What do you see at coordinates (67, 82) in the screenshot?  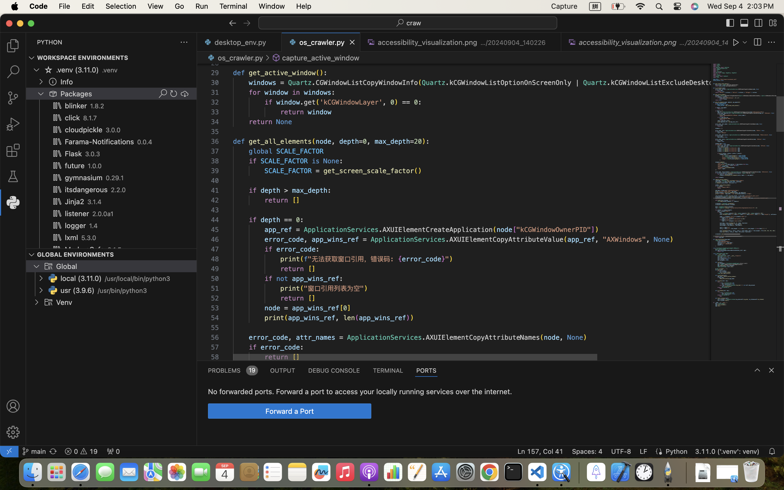 I see `Info` at bounding box center [67, 82].